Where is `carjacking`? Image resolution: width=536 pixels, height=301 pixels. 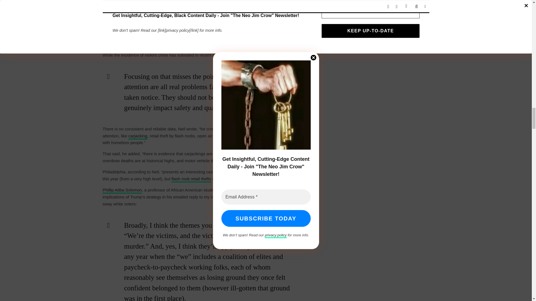 carjacking is located at coordinates (138, 136).